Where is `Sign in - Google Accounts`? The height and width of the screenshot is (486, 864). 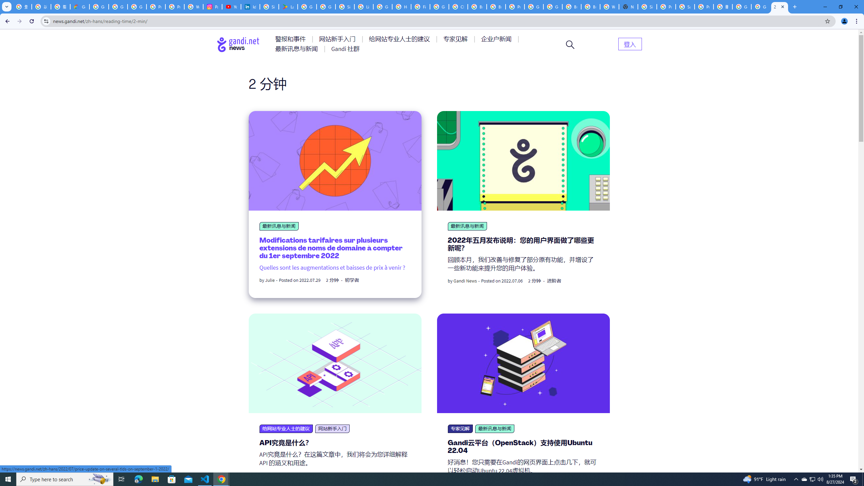
Sign in - Google Accounts is located at coordinates (269, 7).